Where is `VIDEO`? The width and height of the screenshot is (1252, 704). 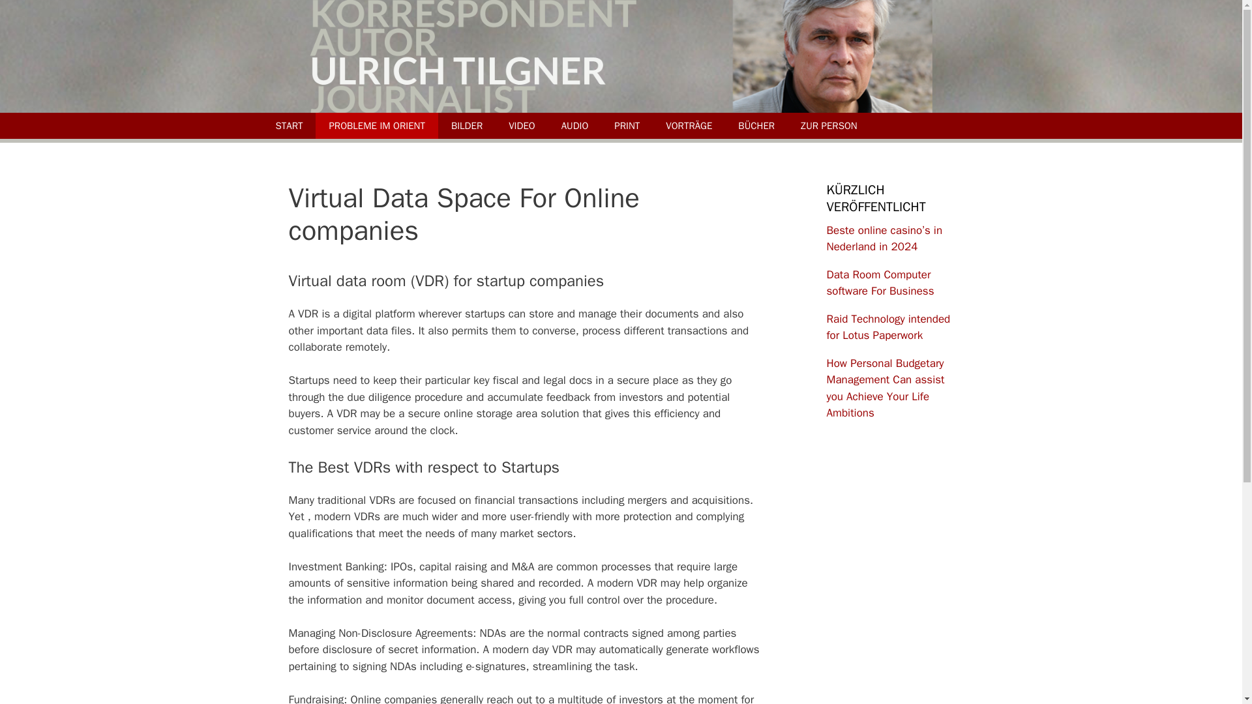 VIDEO is located at coordinates (522, 125).